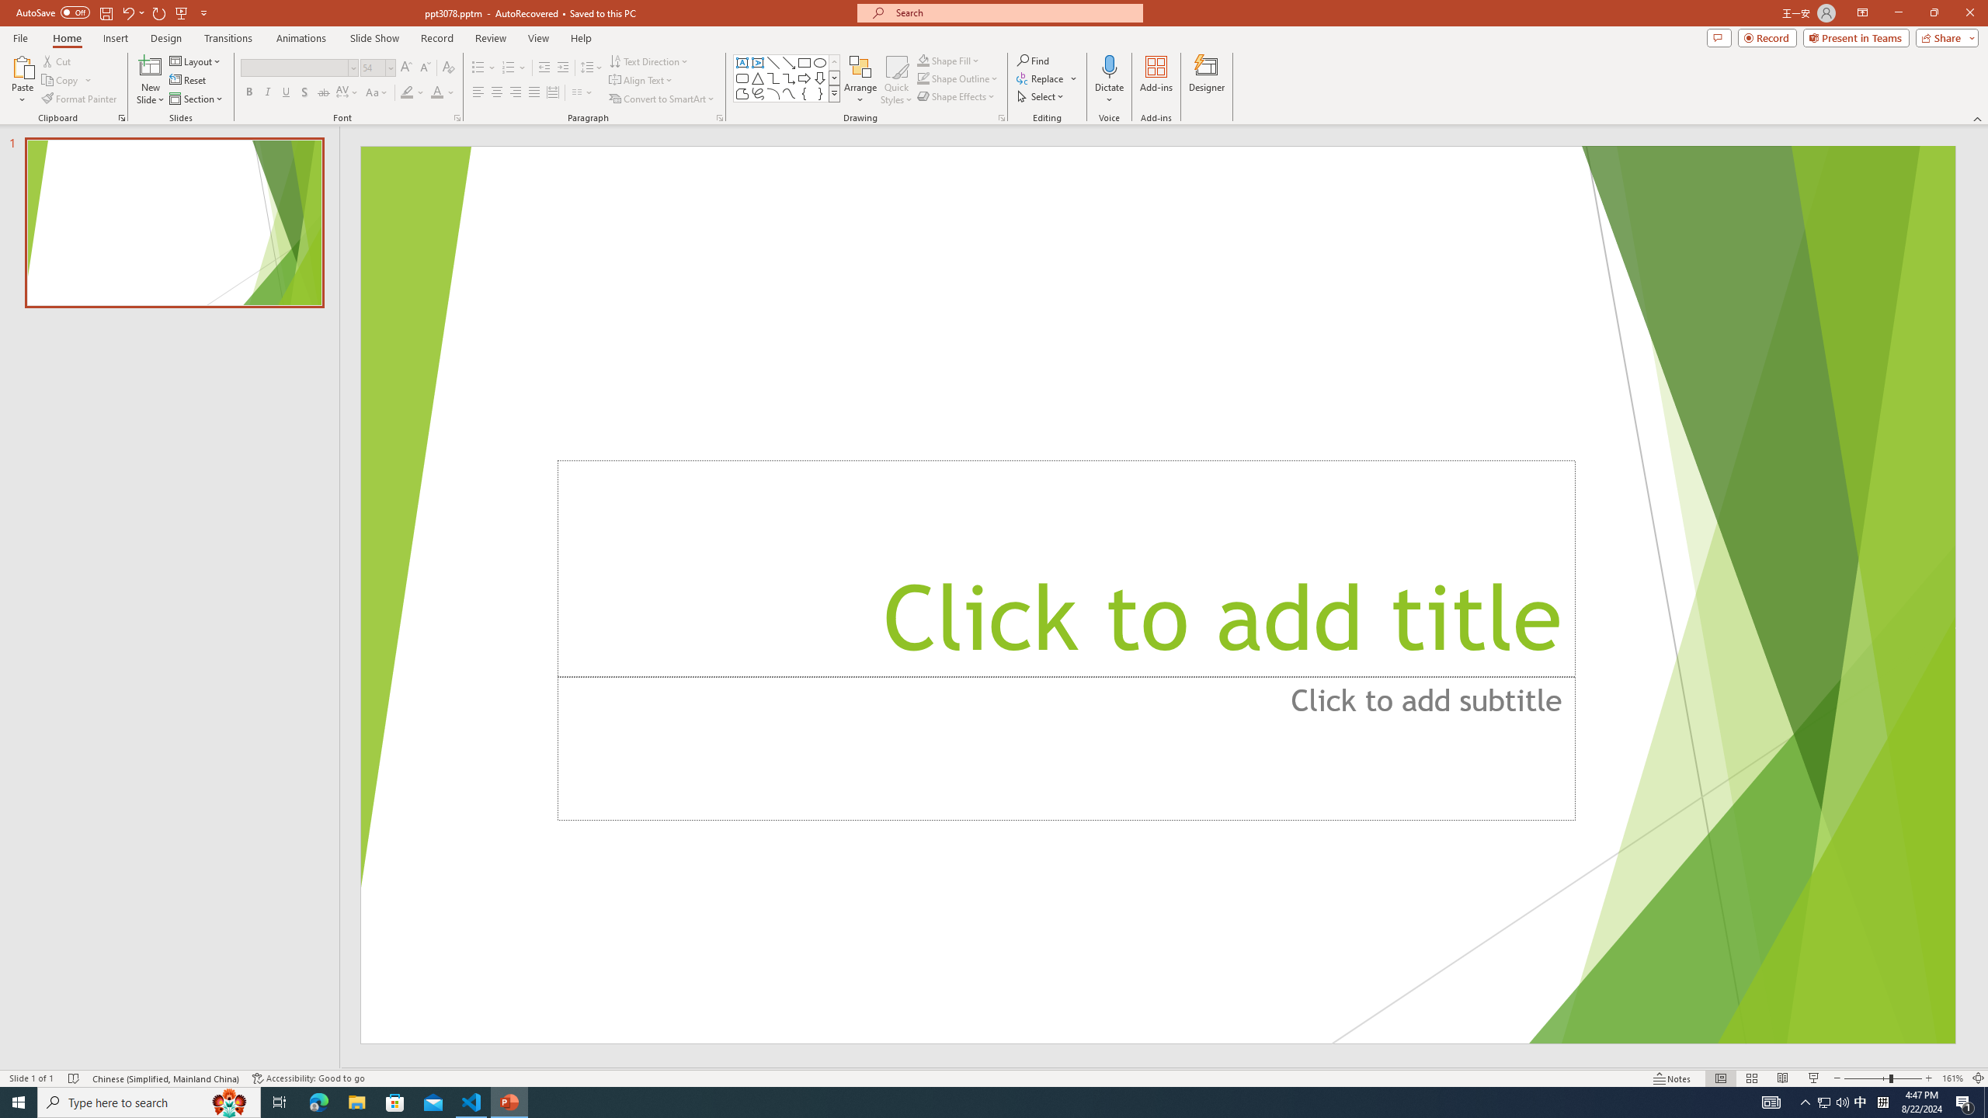 The image size is (1988, 1118). What do you see at coordinates (1898, 13) in the screenshot?
I see `Minimize` at bounding box center [1898, 13].